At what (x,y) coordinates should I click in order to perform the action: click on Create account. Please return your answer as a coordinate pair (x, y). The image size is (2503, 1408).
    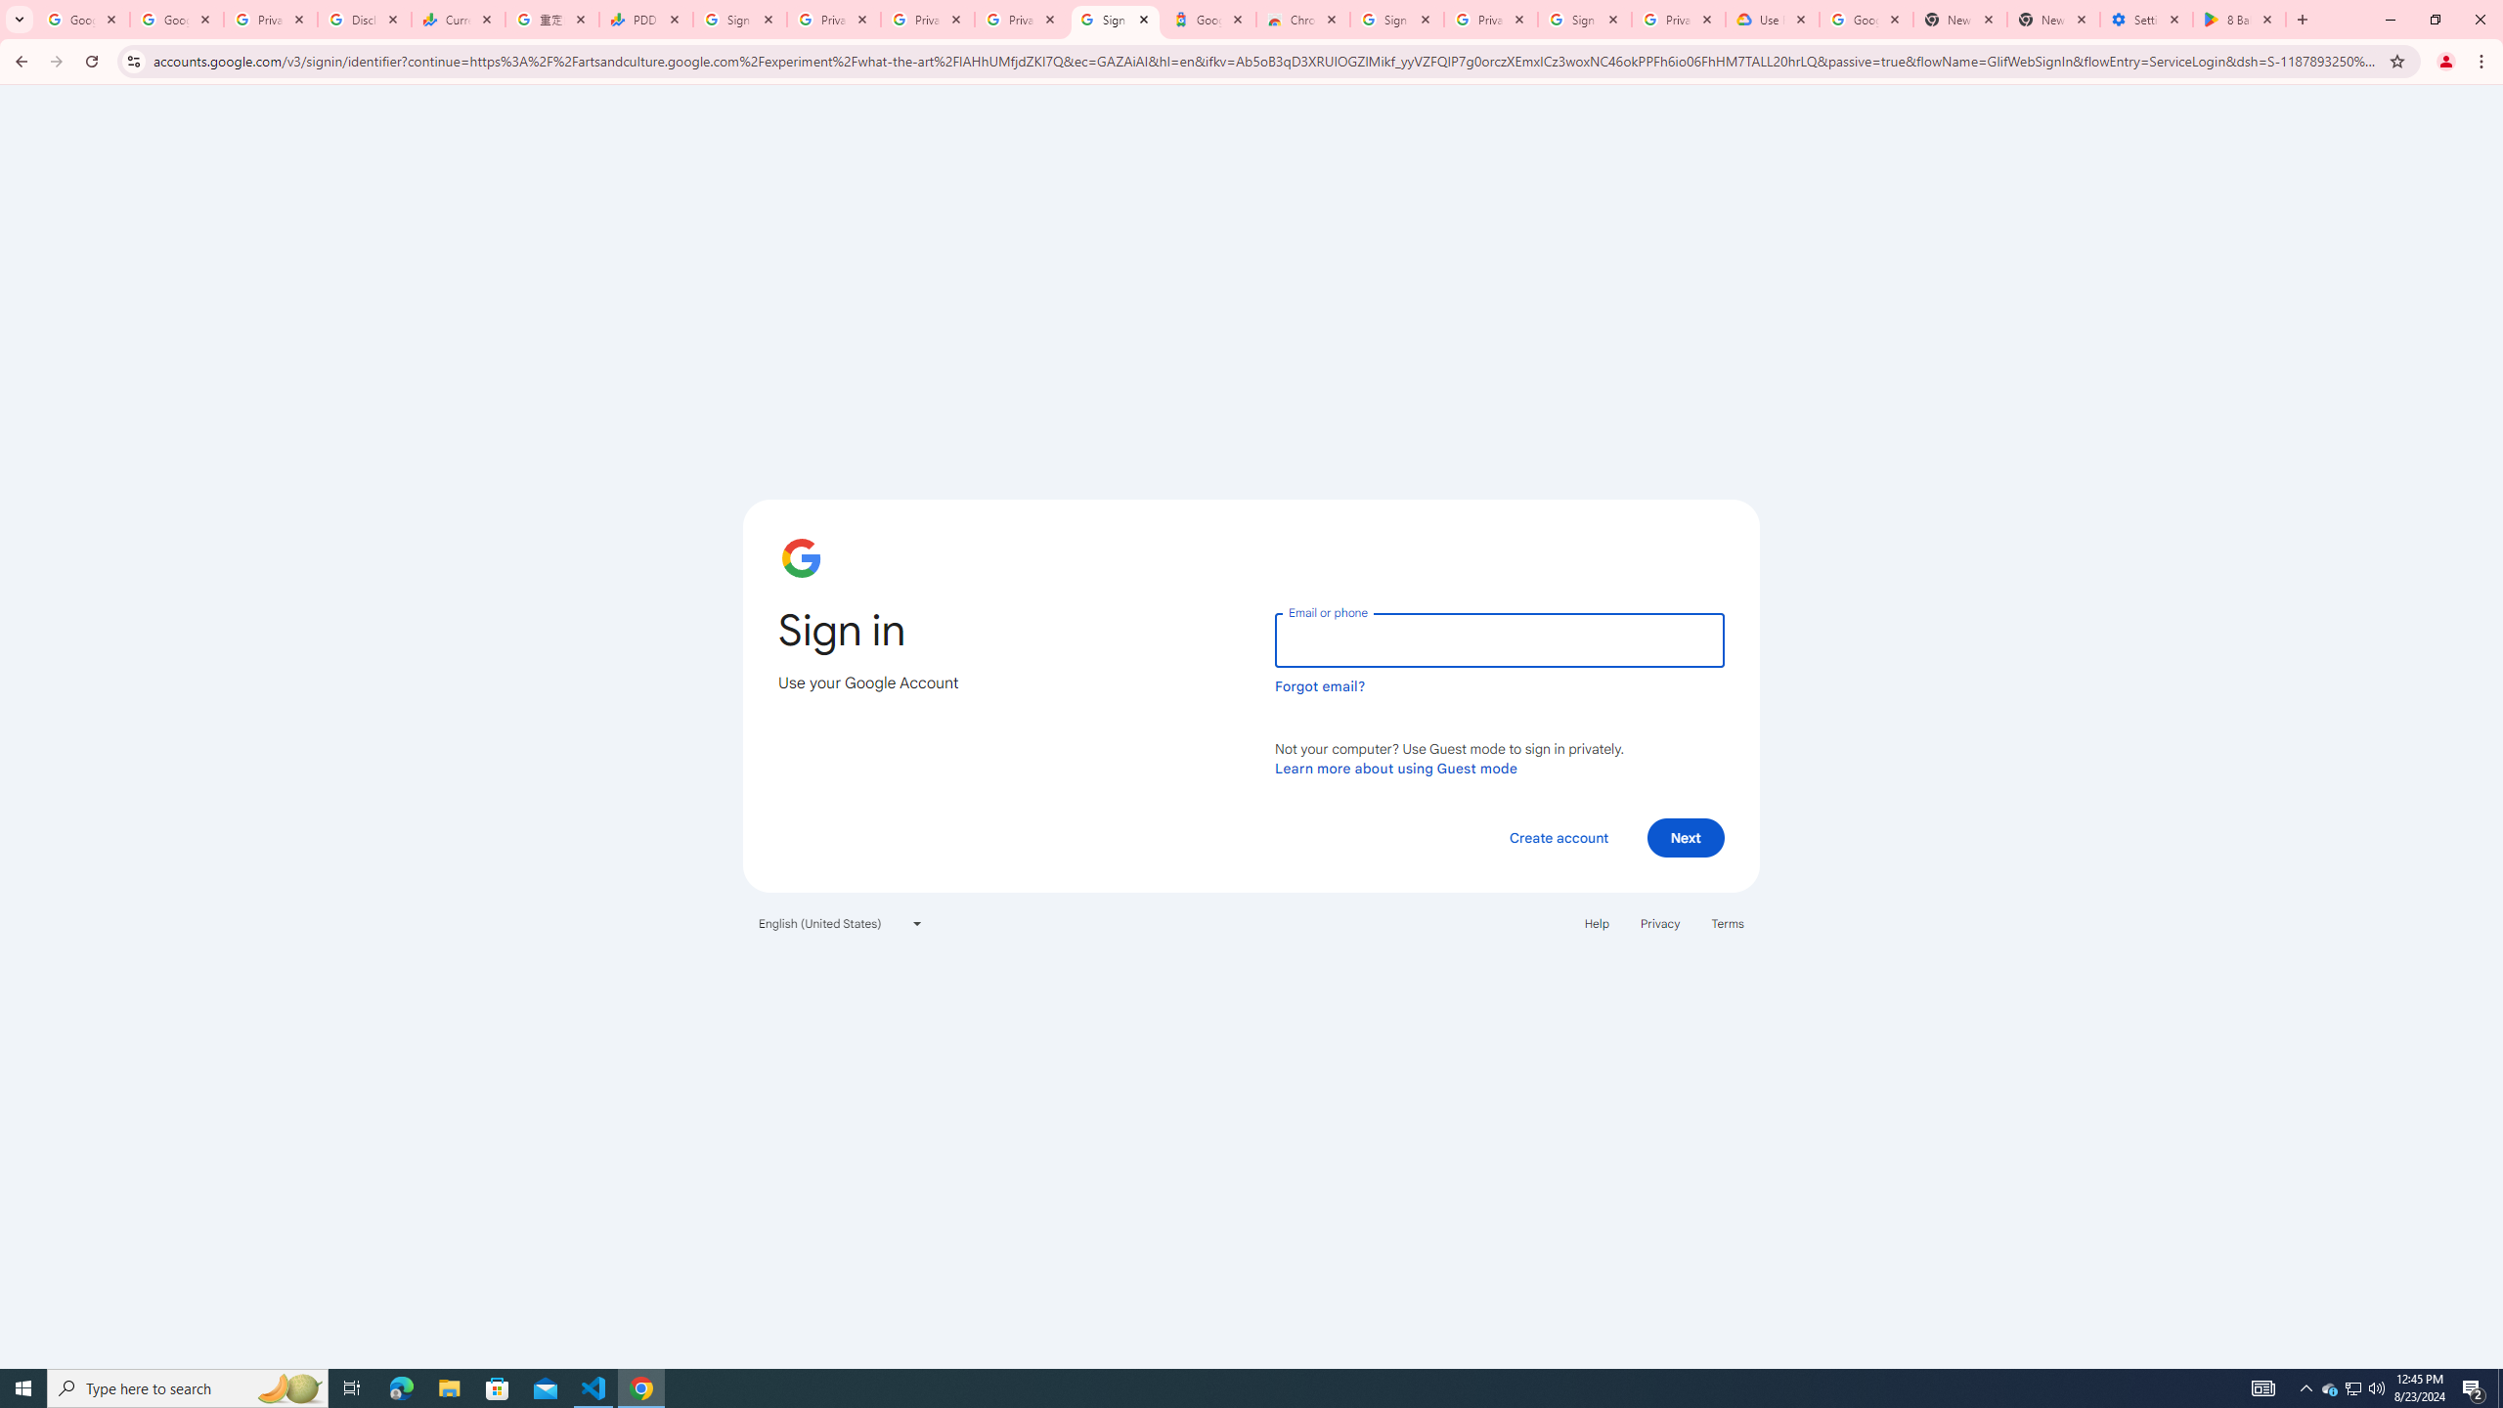
    Looking at the image, I should click on (1558, 837).